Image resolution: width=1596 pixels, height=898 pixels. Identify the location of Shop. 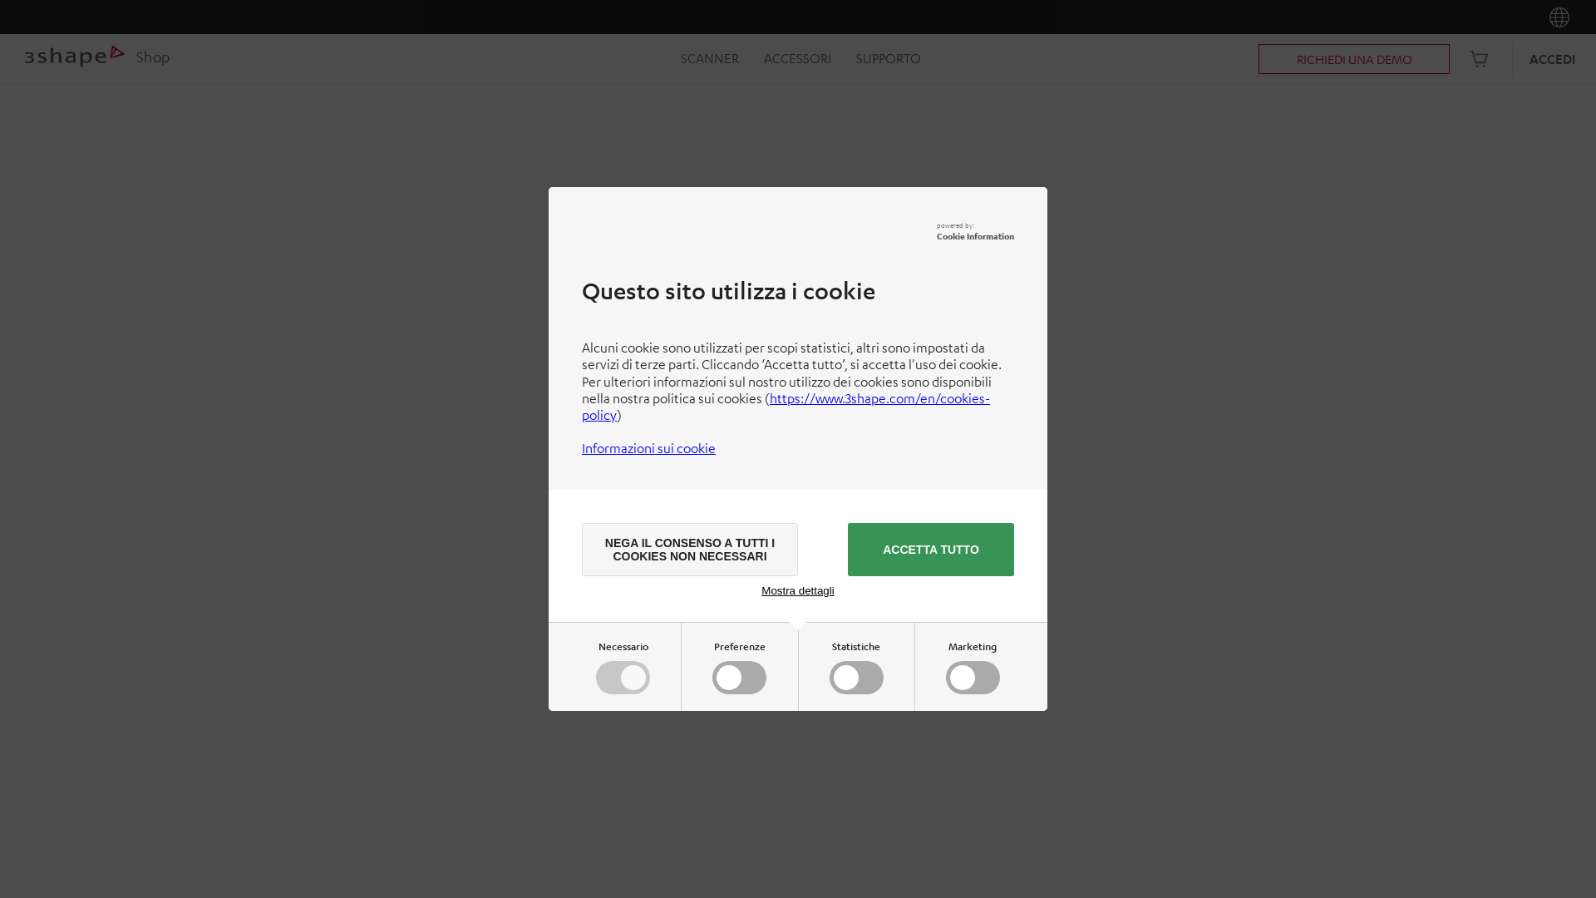
(98, 60).